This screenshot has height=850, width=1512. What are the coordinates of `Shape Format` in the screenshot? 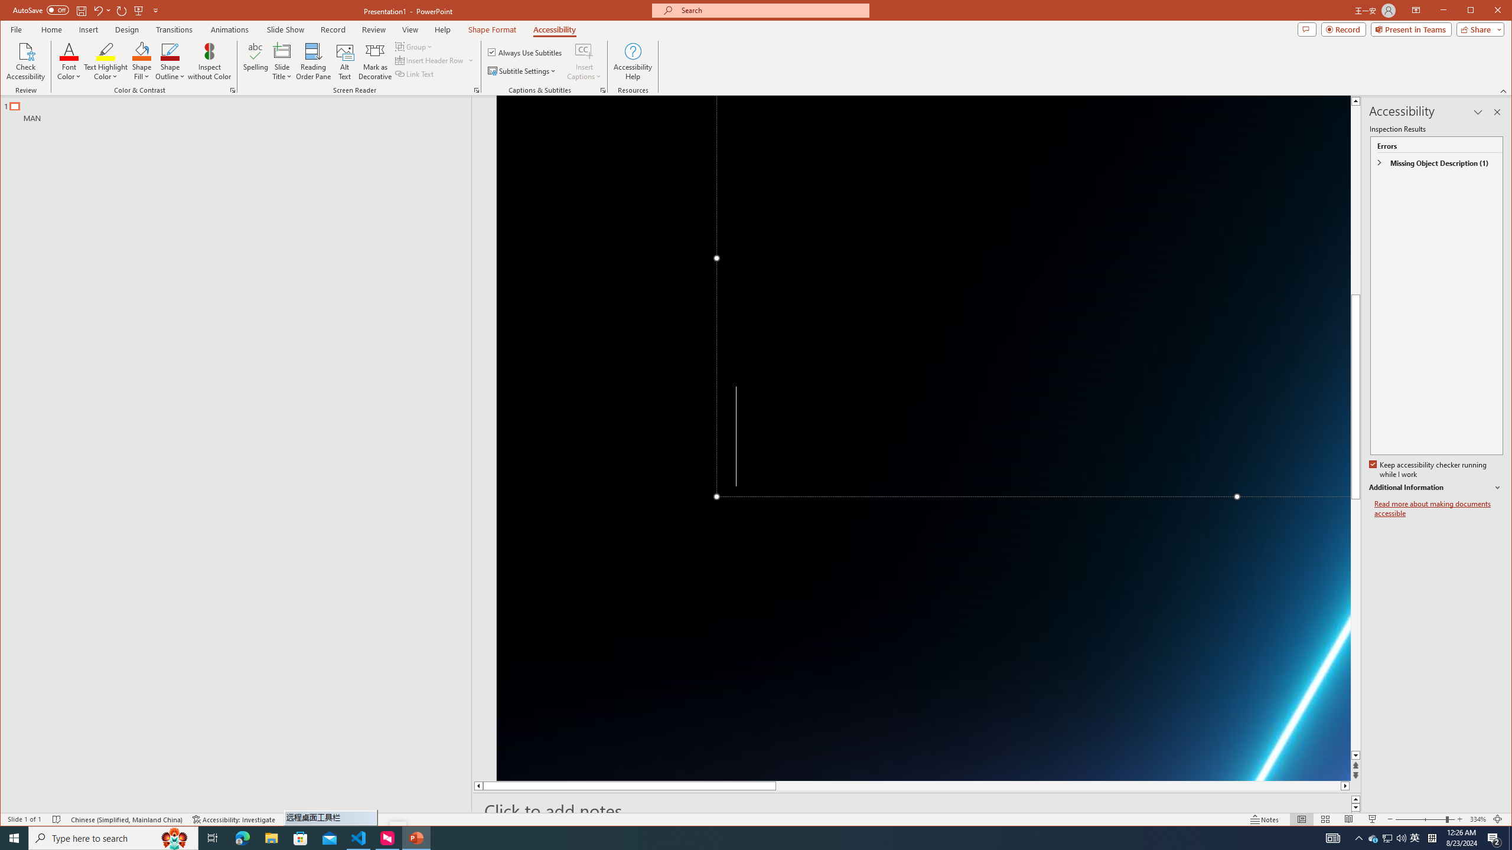 It's located at (492, 30).